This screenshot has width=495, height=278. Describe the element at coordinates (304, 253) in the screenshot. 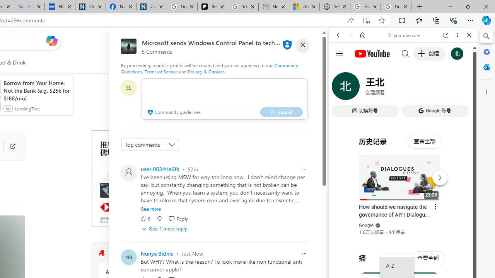

I see `Report comment` at that location.